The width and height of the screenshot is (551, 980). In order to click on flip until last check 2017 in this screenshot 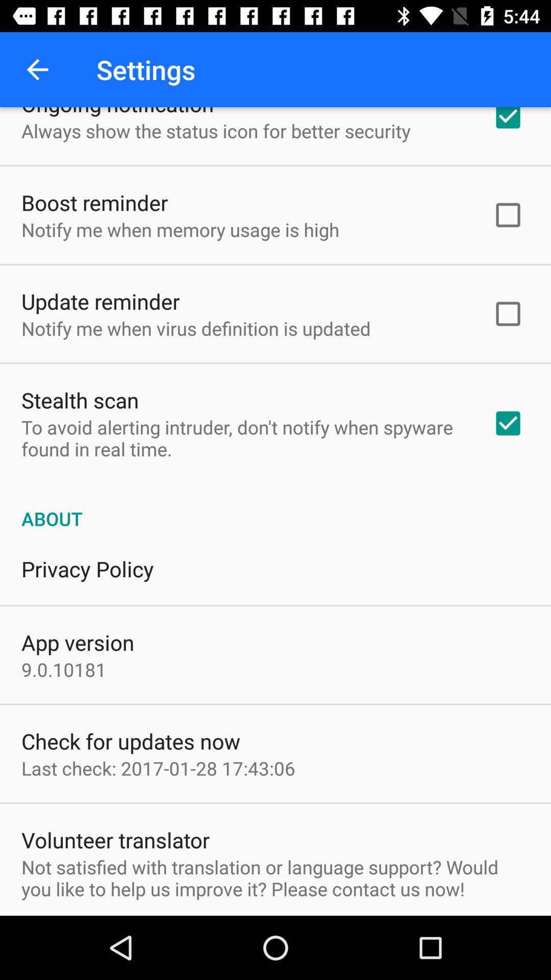, I will do `click(158, 768)`.